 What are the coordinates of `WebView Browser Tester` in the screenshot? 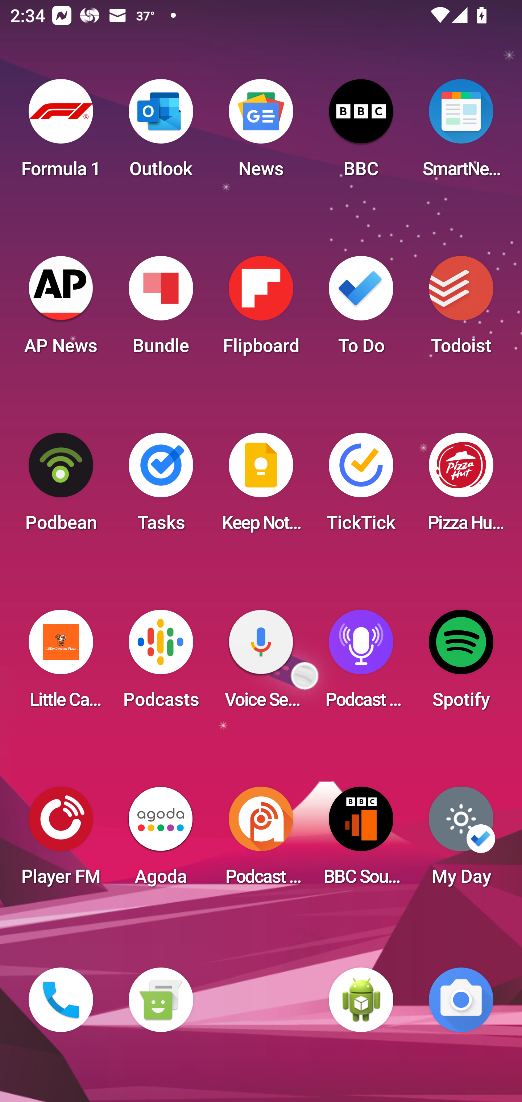 It's located at (361, 1000).